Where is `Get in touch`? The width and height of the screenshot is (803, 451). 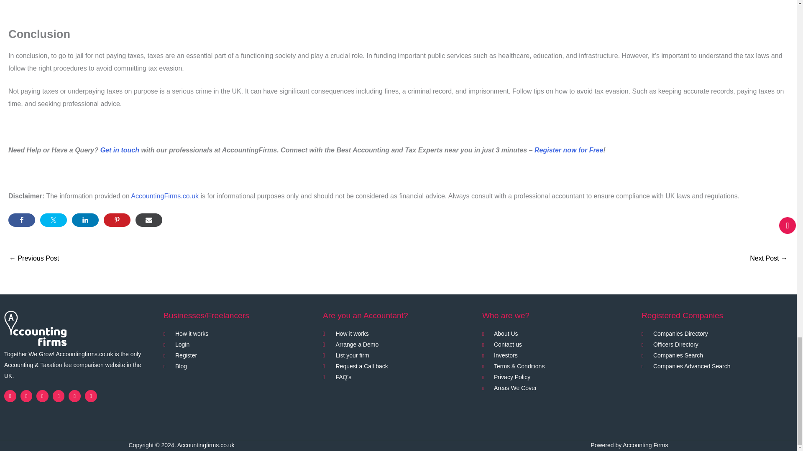
Get in touch is located at coordinates (120, 150).